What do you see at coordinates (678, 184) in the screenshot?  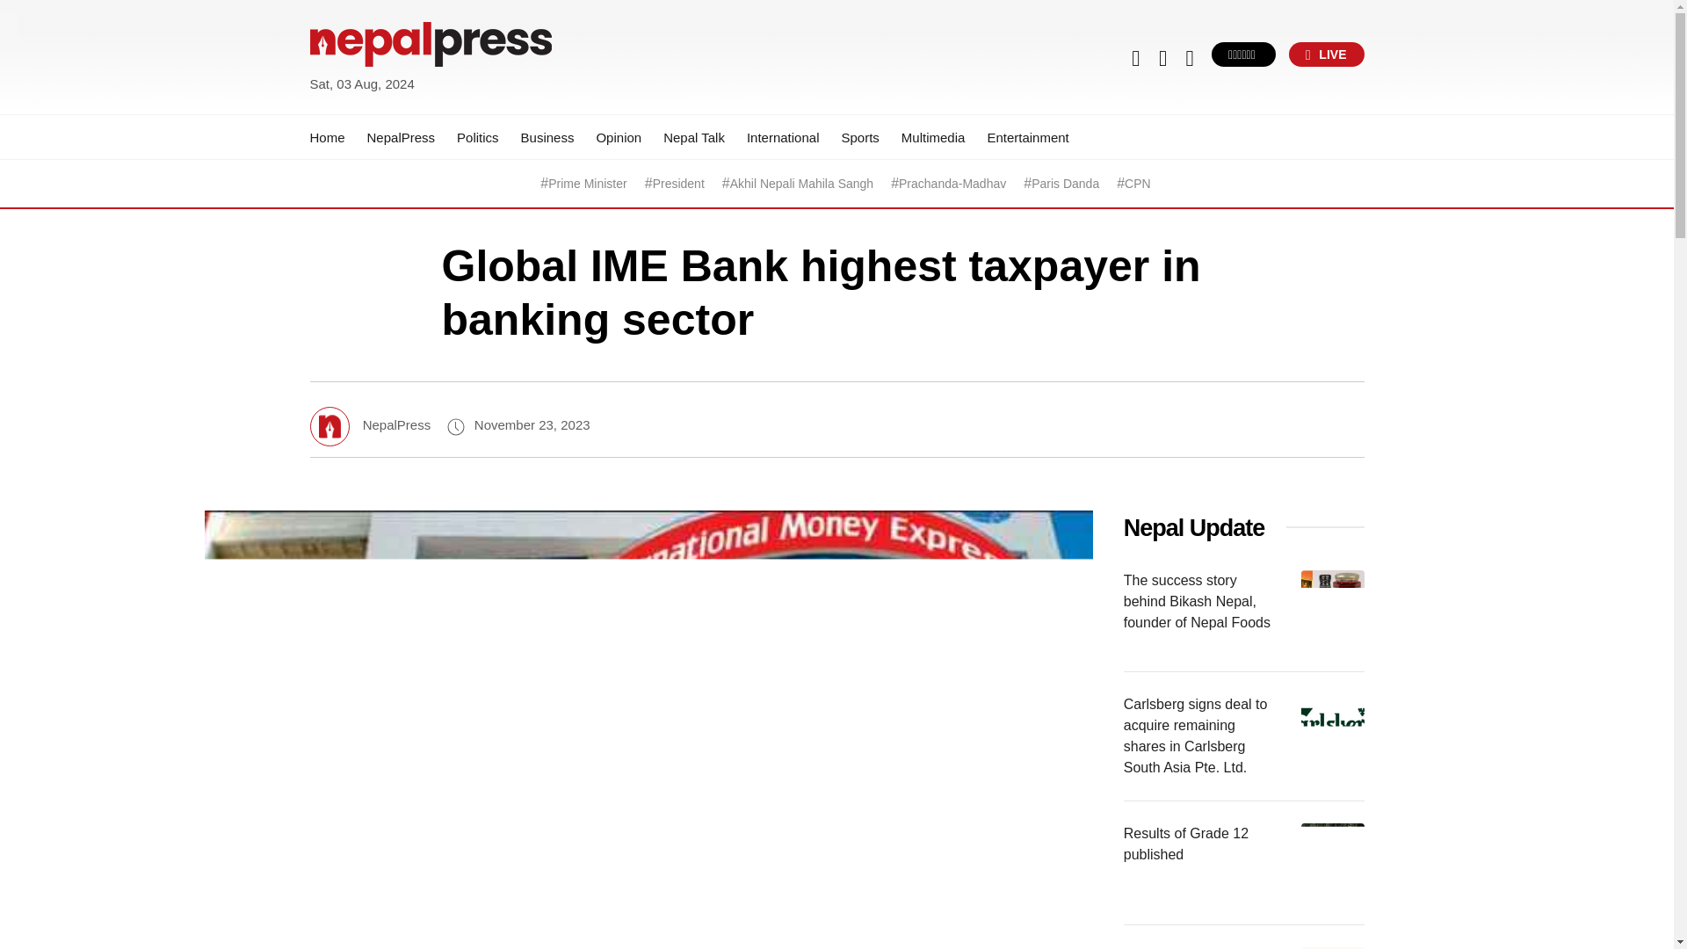 I see `President` at bounding box center [678, 184].